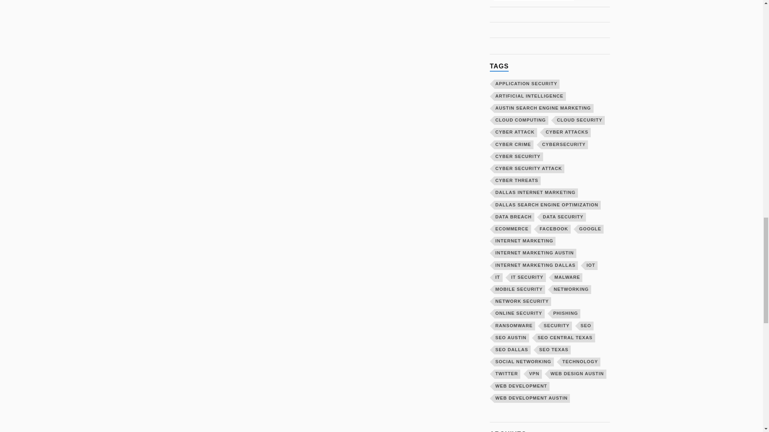  I want to click on CYBERSECURITY, so click(565, 144).